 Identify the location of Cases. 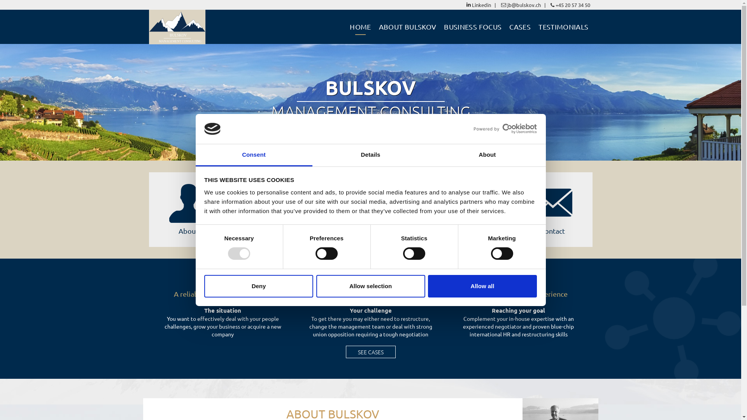
(371, 231).